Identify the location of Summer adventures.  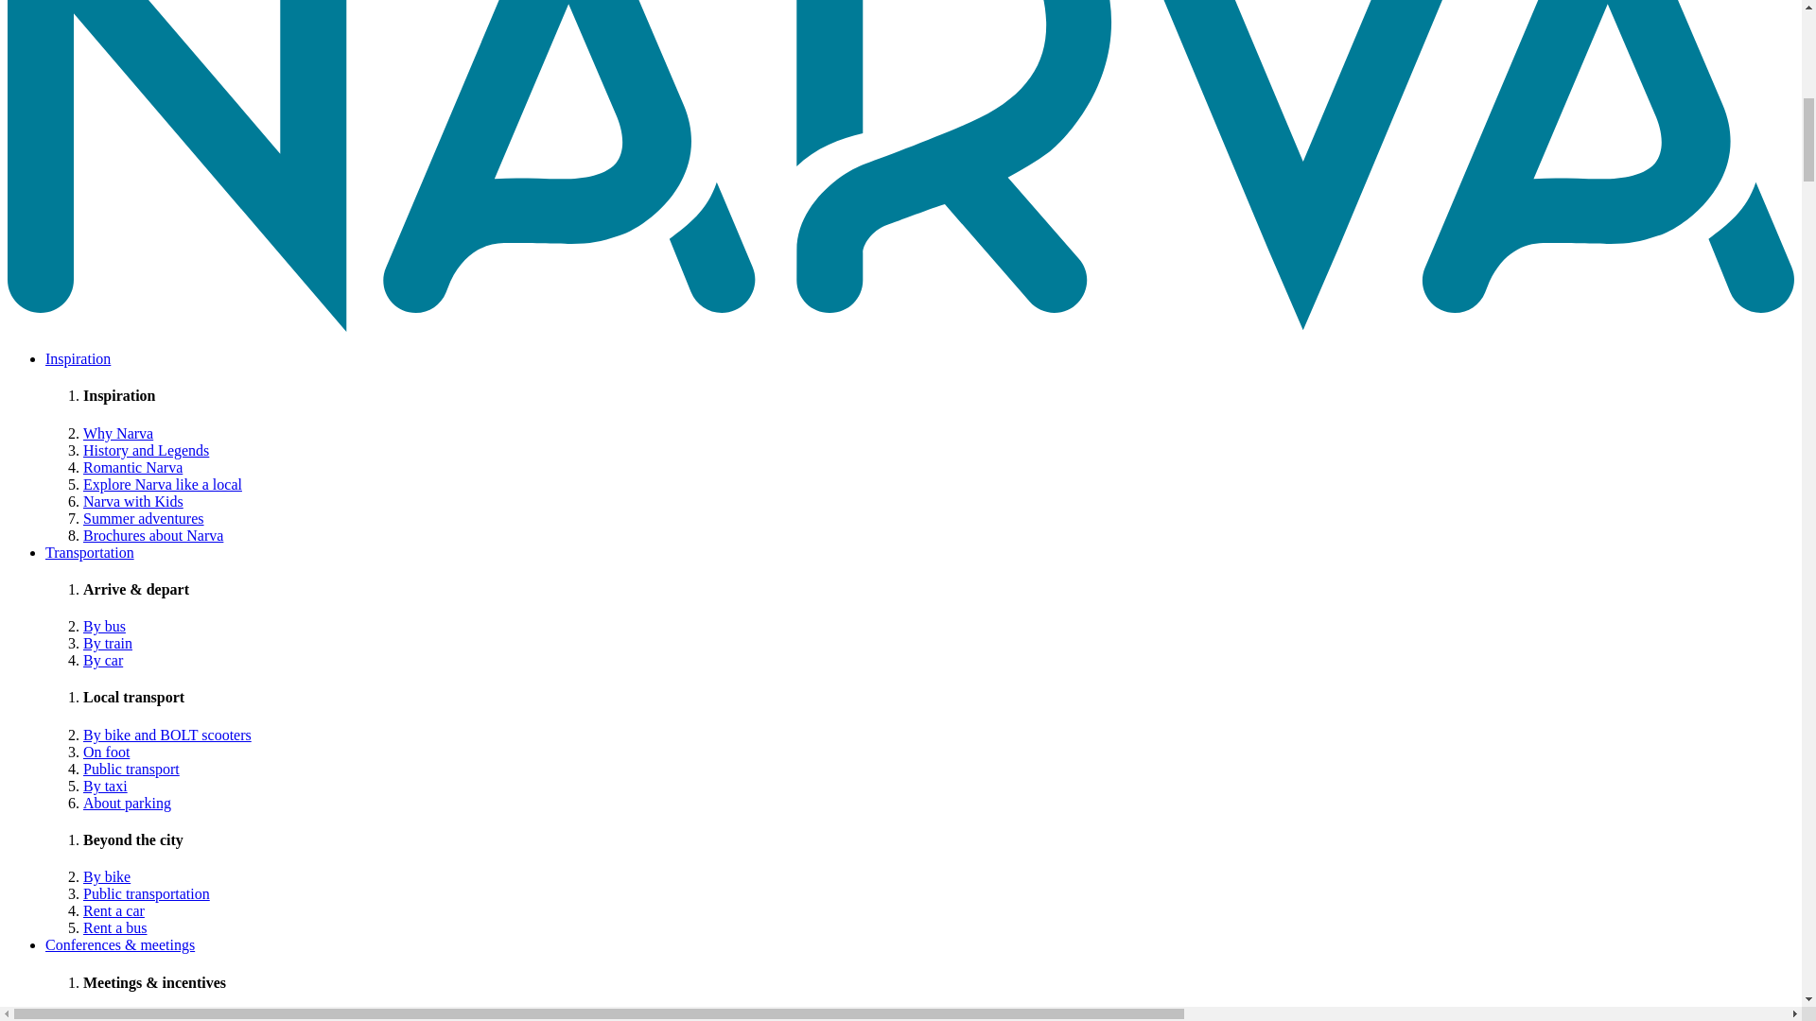
(144, 518).